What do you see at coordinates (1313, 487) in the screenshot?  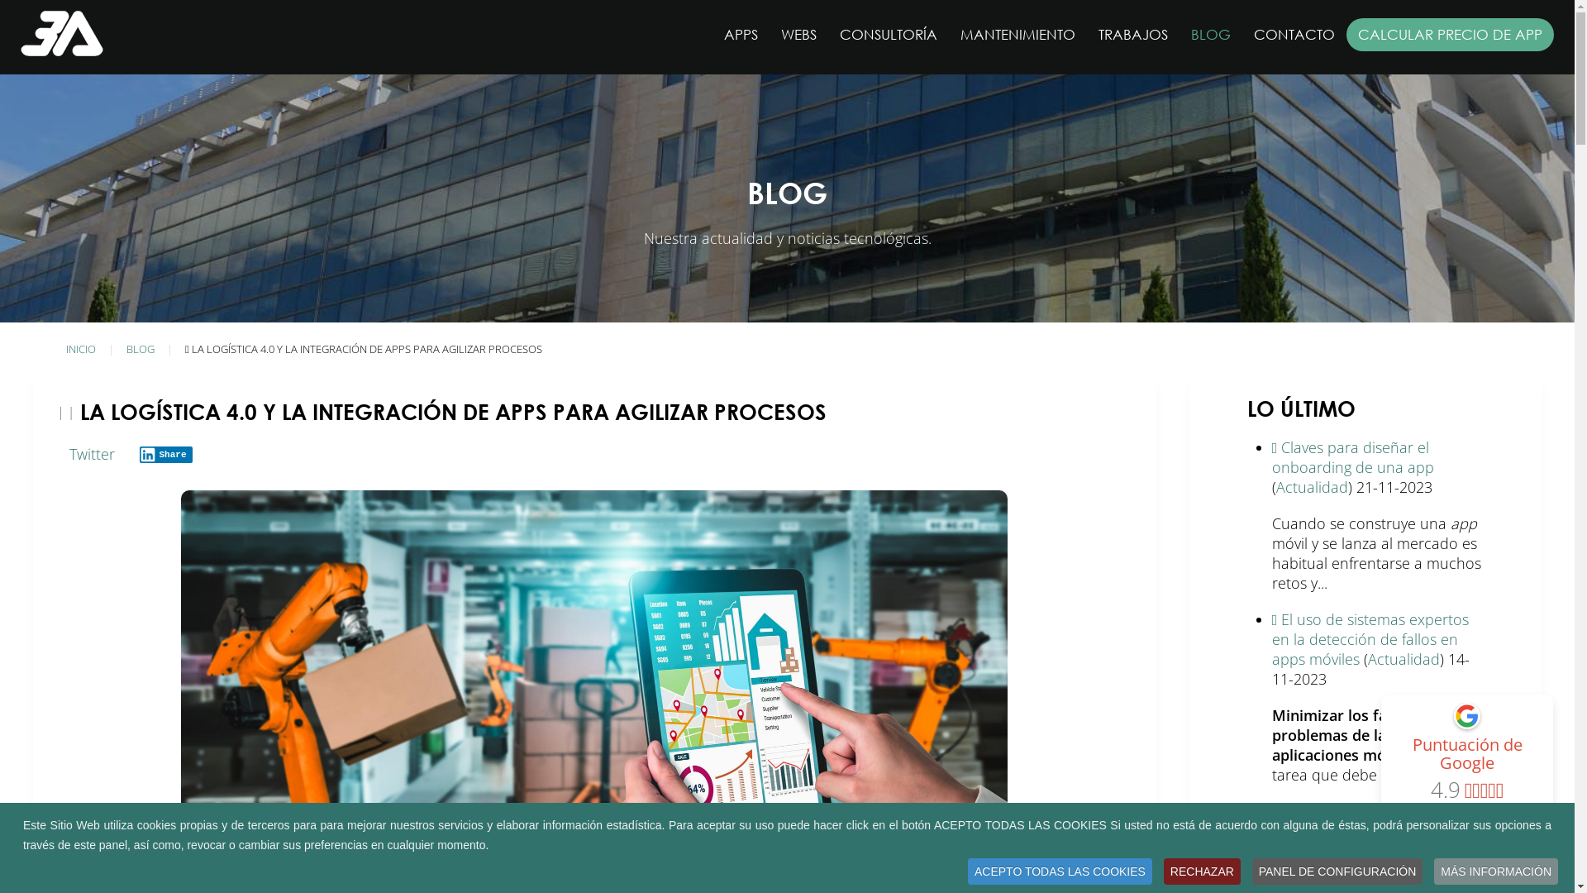 I see `Actualidad` at bounding box center [1313, 487].